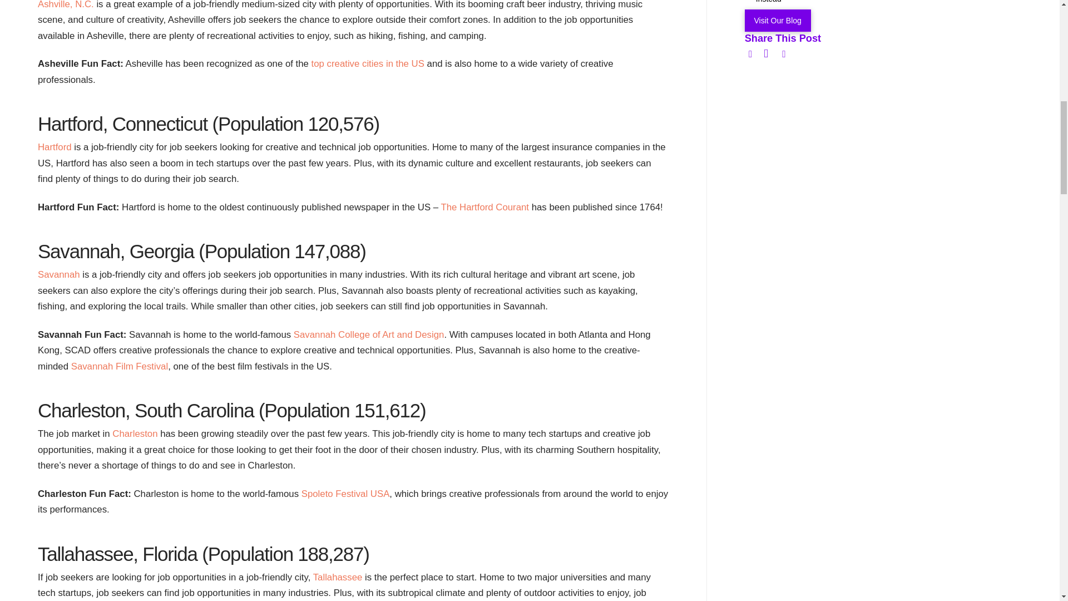  I want to click on top creative cities in the US, so click(368, 63).